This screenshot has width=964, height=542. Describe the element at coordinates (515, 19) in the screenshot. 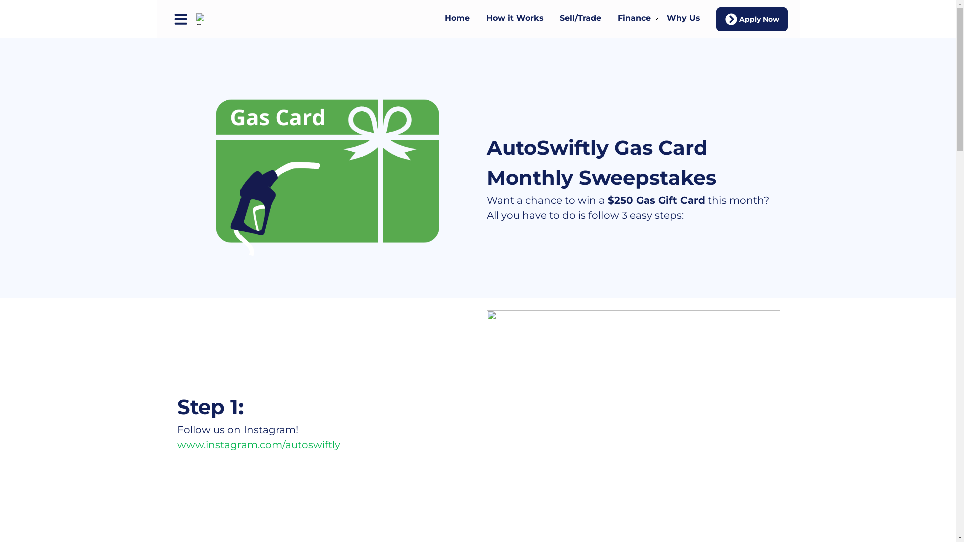

I see `How it Works` at that location.